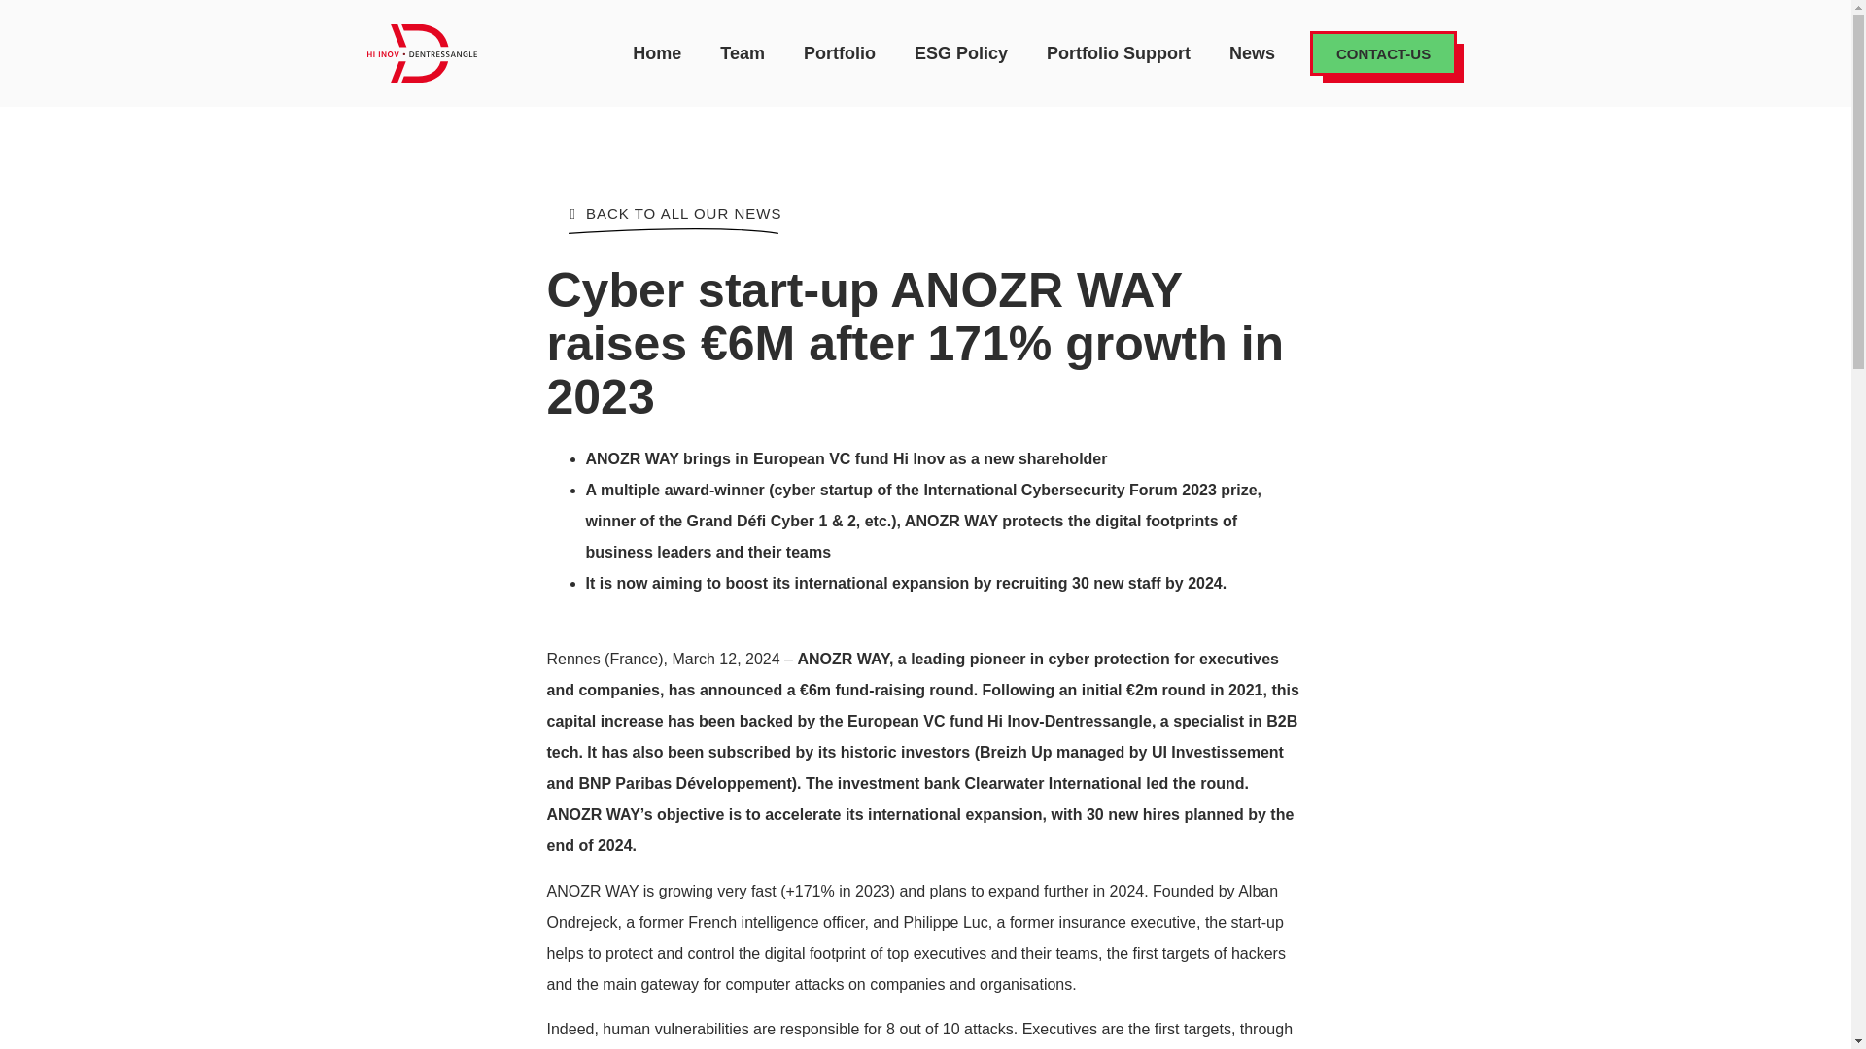 This screenshot has width=1866, height=1049. I want to click on BACK TO ALL OUR NEWS, so click(674, 213).